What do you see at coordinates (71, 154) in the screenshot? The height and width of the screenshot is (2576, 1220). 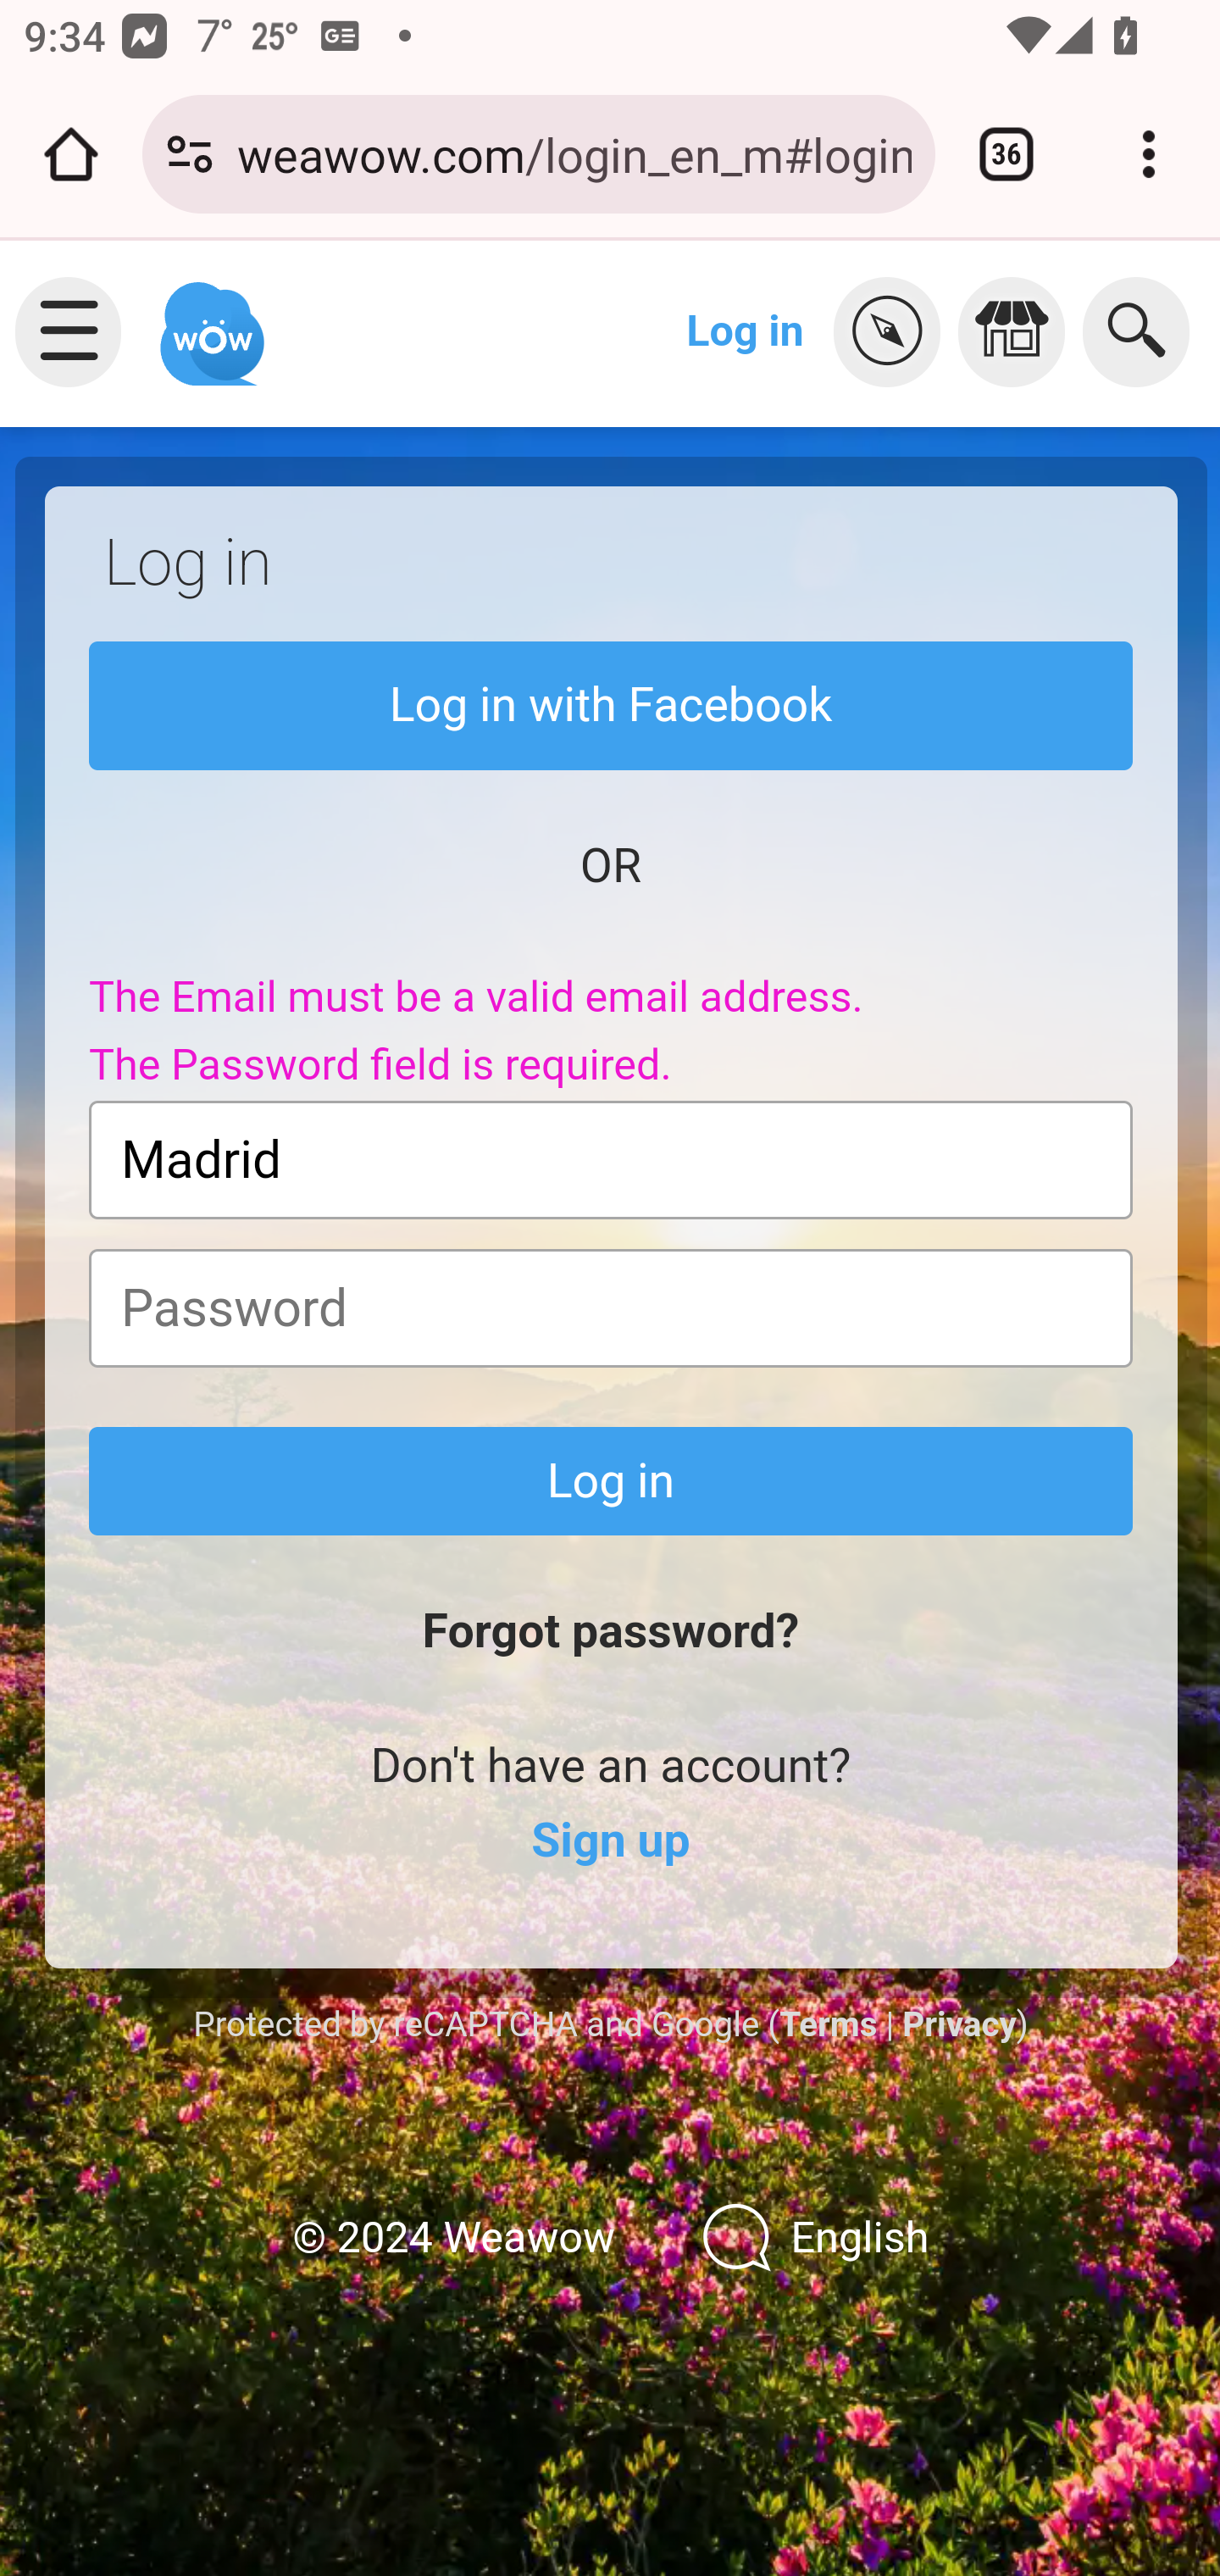 I see `Open the home page` at bounding box center [71, 154].